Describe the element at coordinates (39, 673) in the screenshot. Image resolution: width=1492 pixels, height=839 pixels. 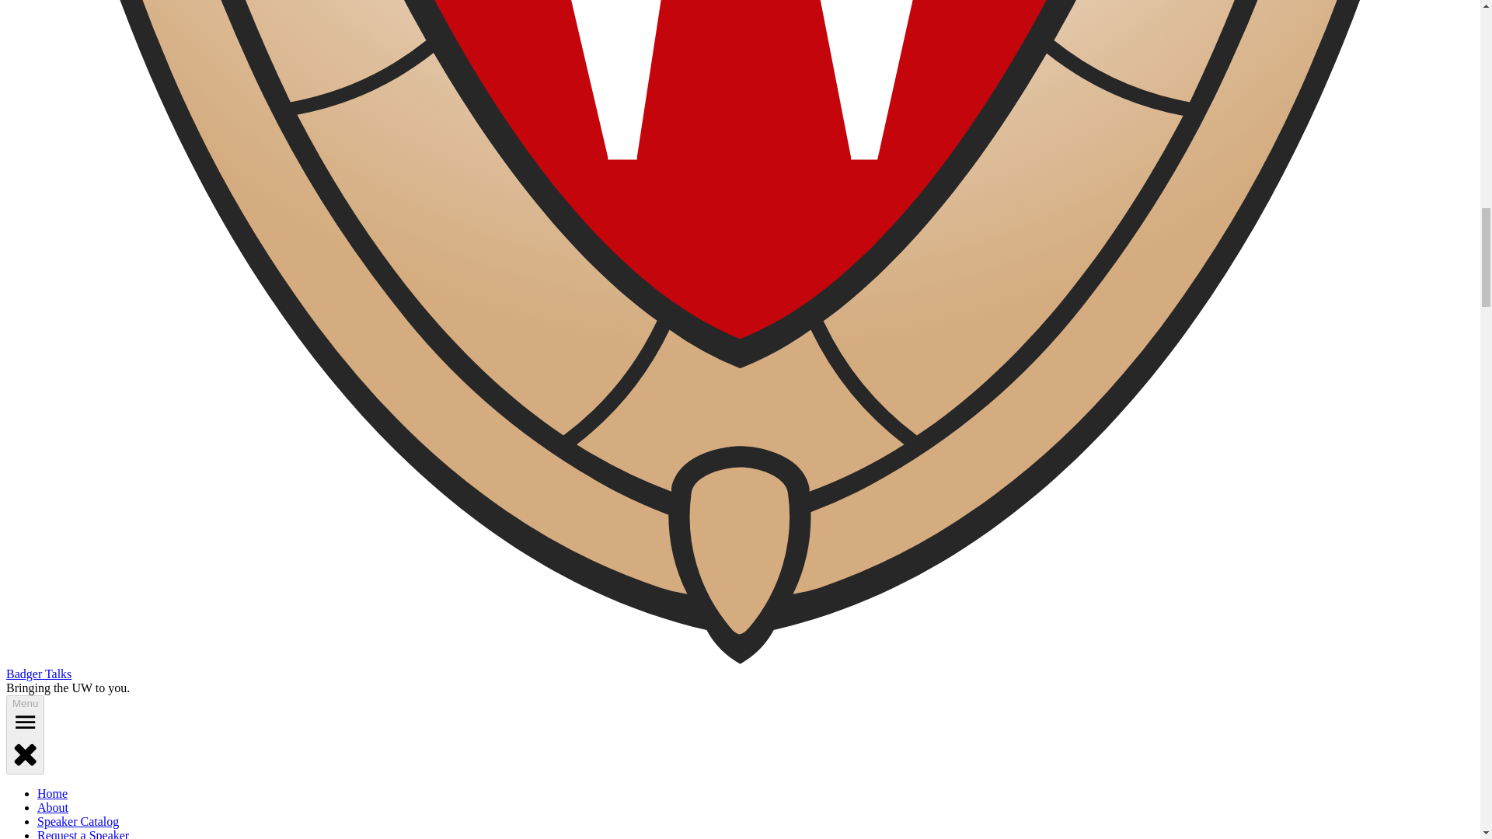
I see `Badger Talks` at that location.